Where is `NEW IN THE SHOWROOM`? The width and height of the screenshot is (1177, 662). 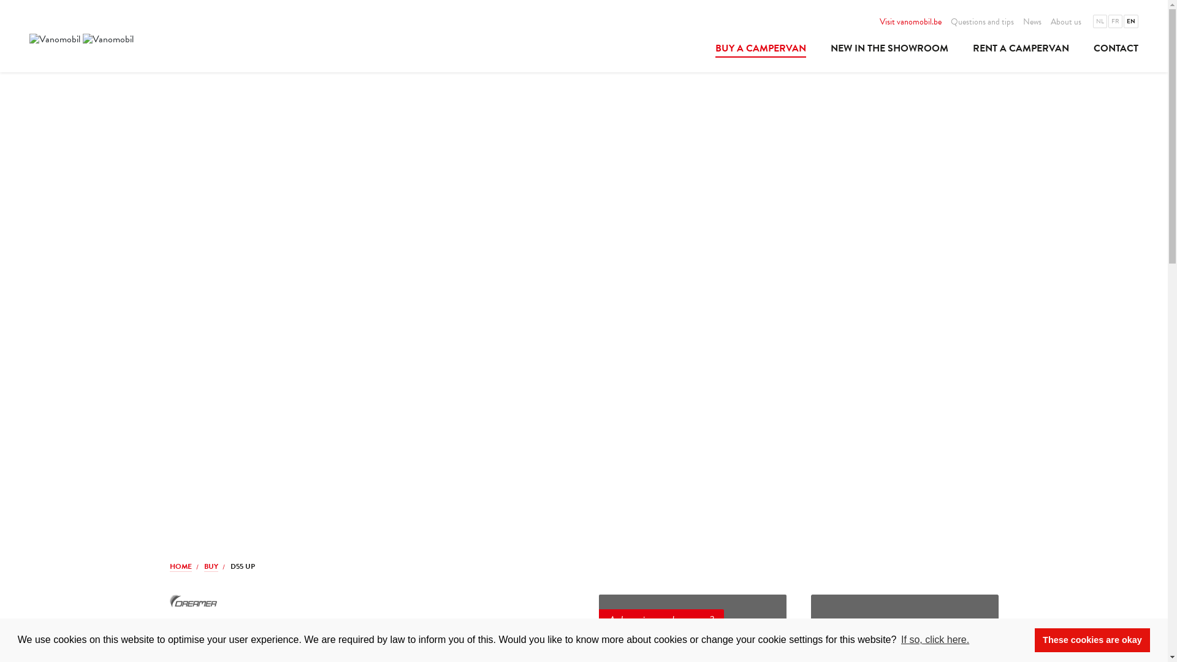
NEW IN THE SHOWROOM is located at coordinates (889, 50).